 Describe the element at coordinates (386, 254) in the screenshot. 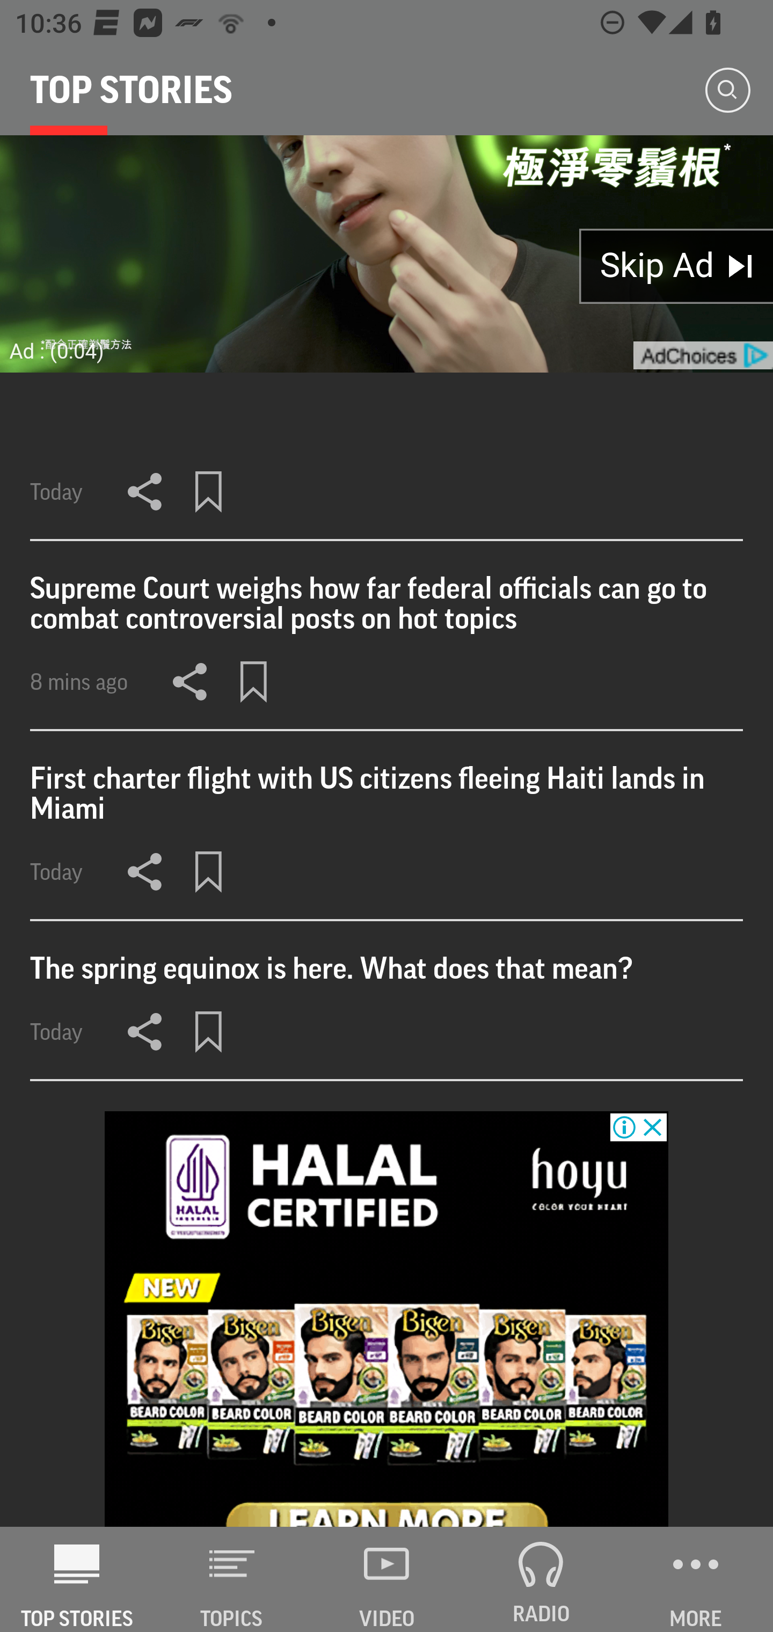

I see `Ad : (0:04) get?name=admarker-full-tl` at that location.